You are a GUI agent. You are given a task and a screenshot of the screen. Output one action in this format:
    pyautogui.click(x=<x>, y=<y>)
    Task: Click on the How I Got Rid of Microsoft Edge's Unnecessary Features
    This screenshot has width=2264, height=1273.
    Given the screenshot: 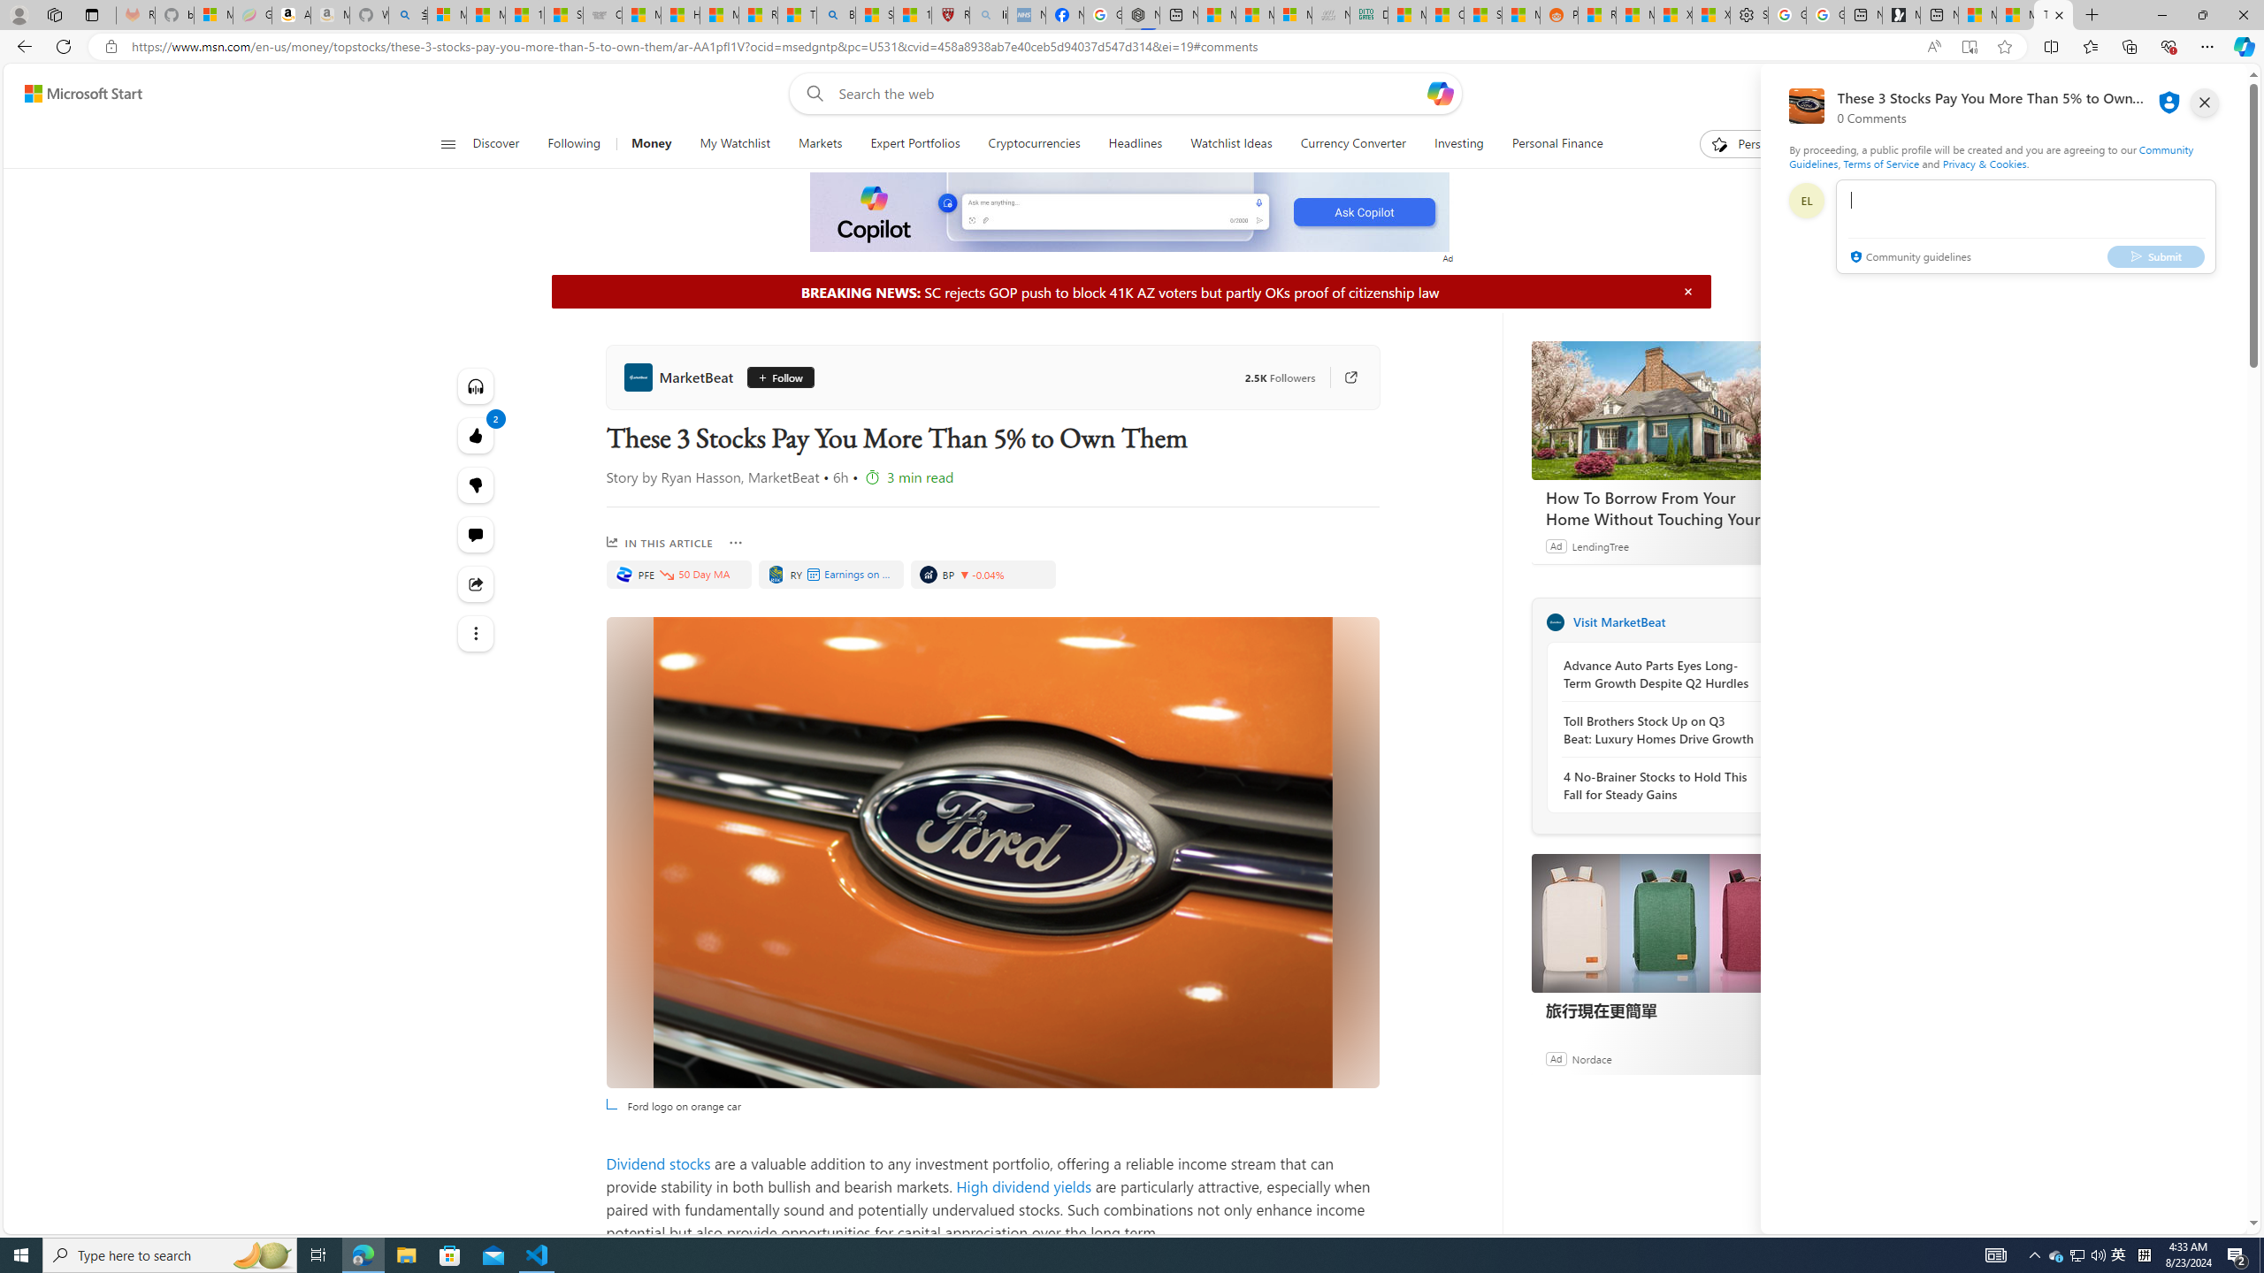 What is the action you would take?
    pyautogui.click(x=679, y=15)
    